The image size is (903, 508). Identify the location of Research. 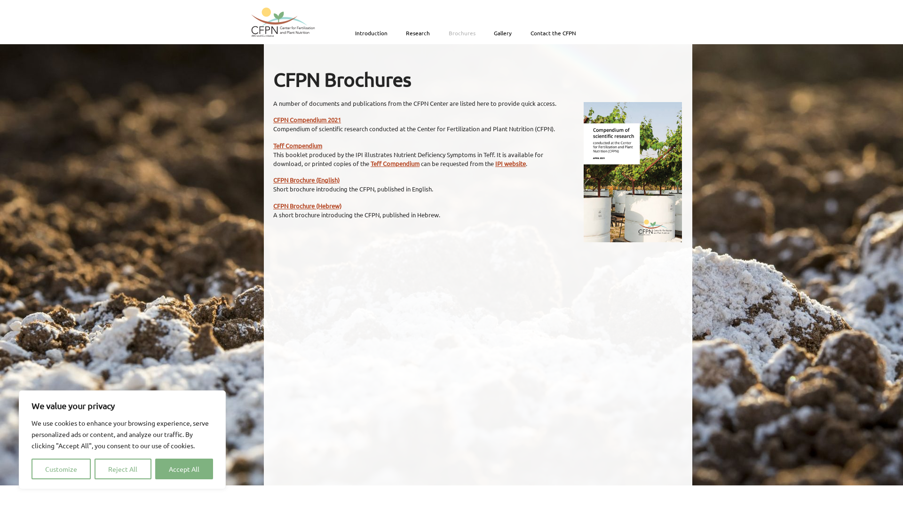
(418, 33).